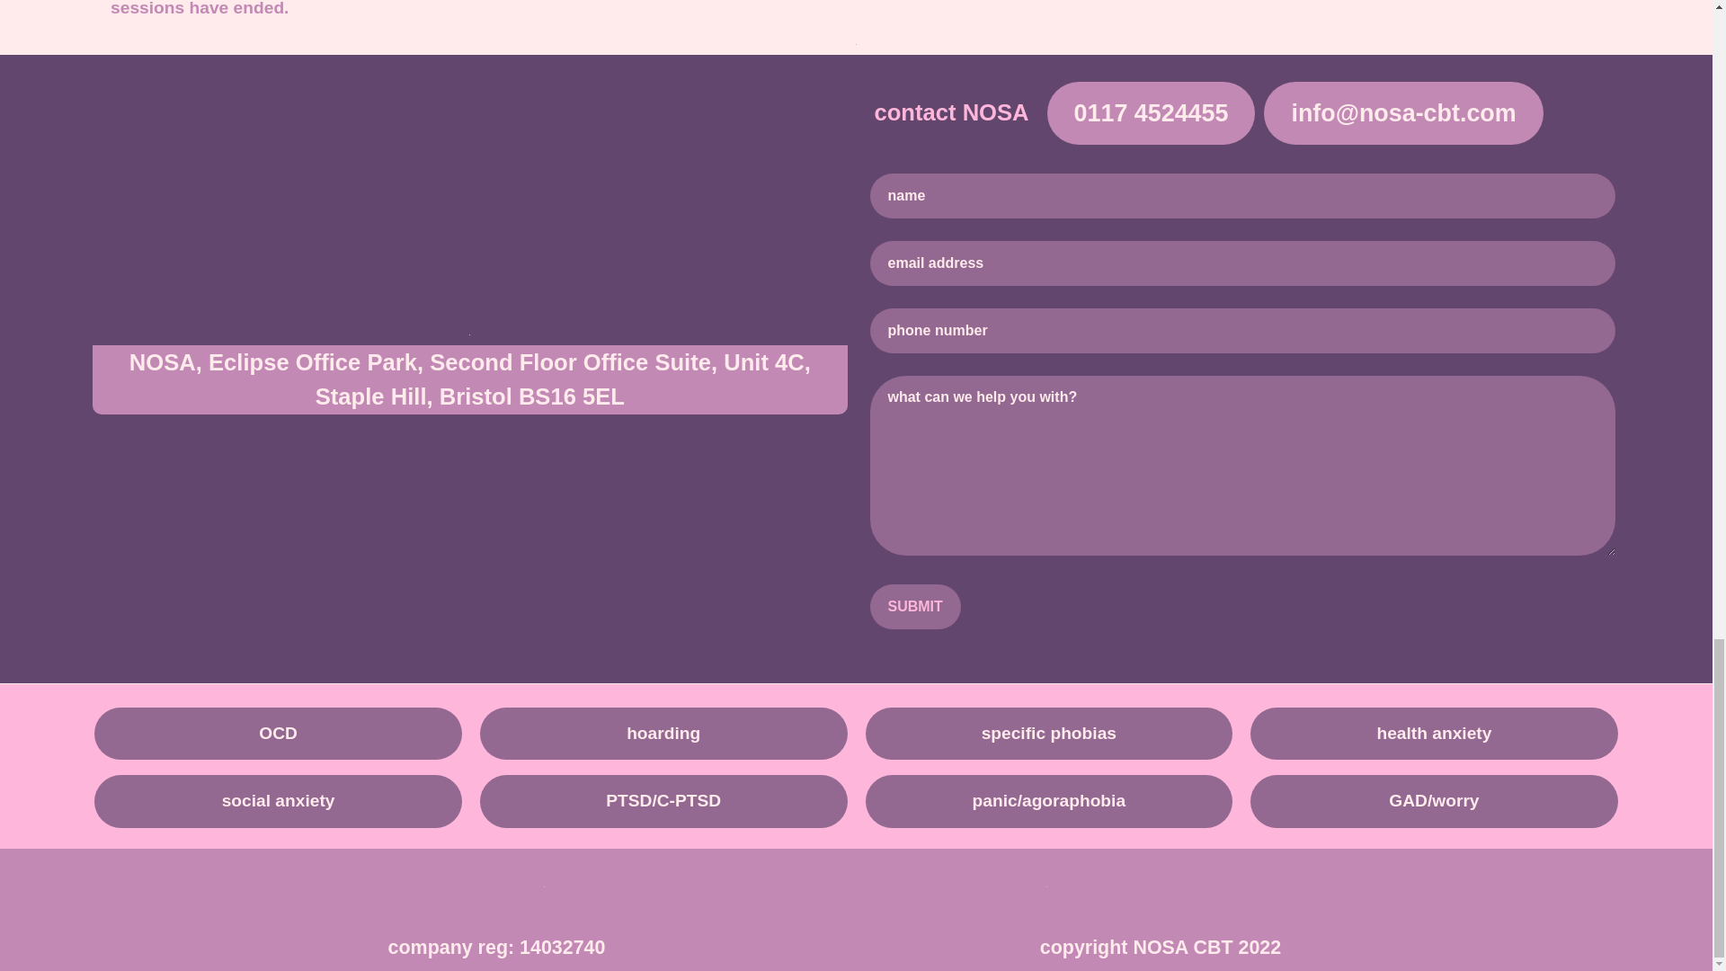 The height and width of the screenshot is (971, 1726). Describe the element at coordinates (1048, 734) in the screenshot. I see `specific phobias` at that location.